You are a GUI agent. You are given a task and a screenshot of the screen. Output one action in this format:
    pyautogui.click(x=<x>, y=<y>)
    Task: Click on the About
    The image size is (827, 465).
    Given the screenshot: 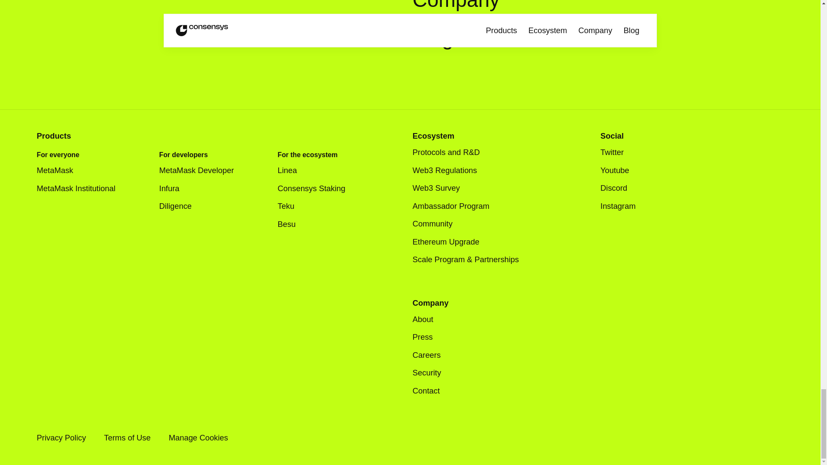 What is the action you would take?
    pyautogui.click(x=423, y=319)
    